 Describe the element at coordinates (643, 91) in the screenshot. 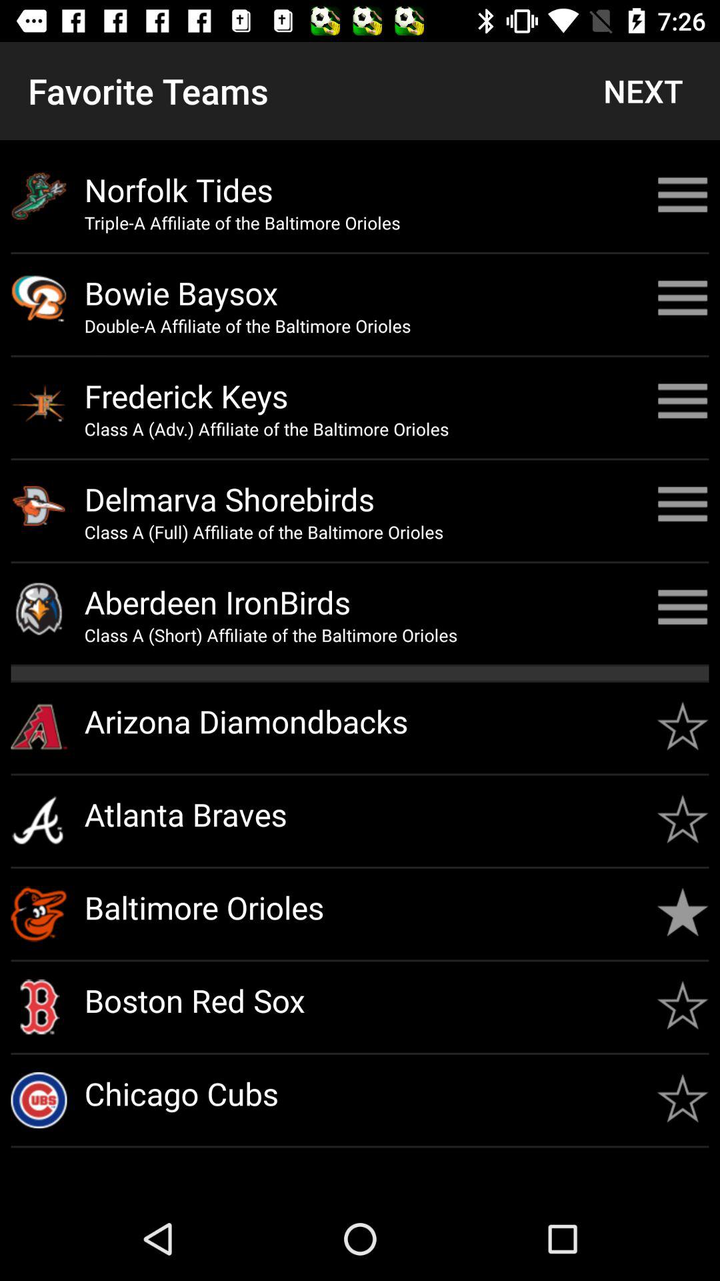

I see `turn on the next item` at that location.